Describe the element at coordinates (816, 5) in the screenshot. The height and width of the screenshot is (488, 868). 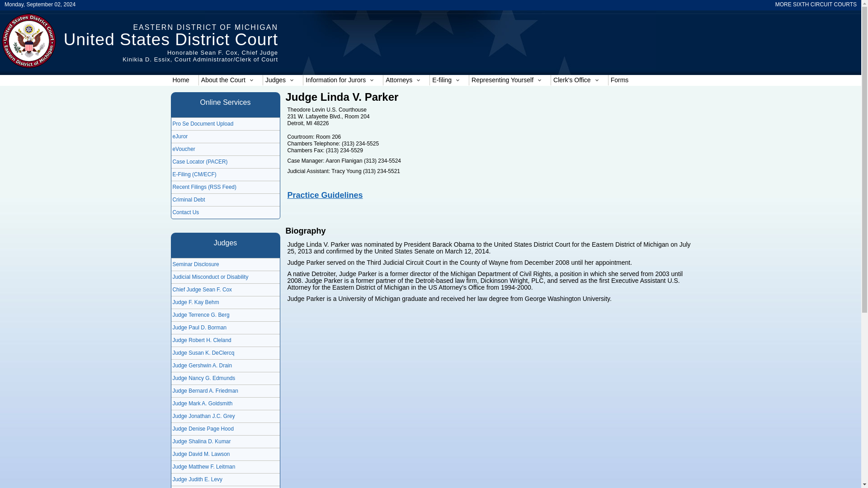
I see `MORE SIXTH CIRCUIT COURTS` at that location.